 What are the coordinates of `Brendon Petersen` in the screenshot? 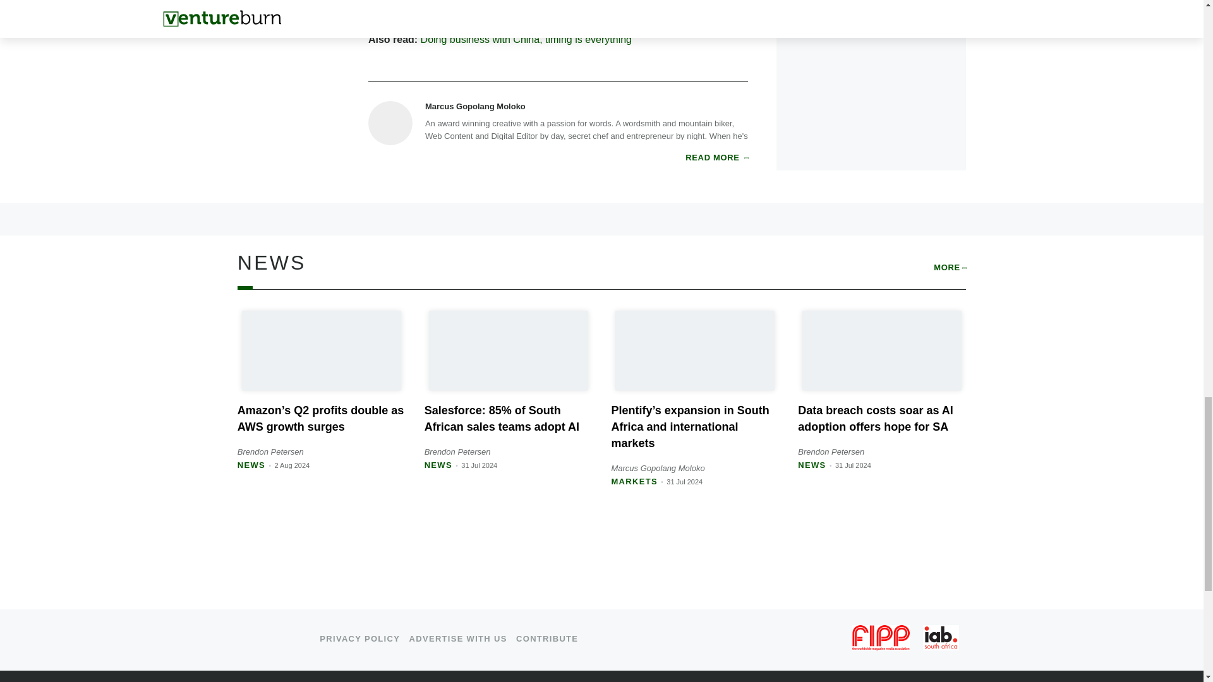 It's located at (457, 452).